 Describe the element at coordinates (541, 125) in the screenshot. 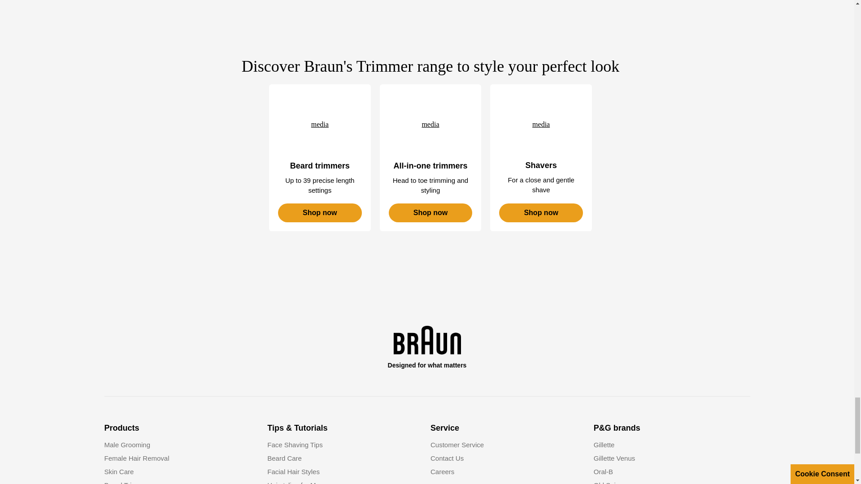

I see `media` at that location.